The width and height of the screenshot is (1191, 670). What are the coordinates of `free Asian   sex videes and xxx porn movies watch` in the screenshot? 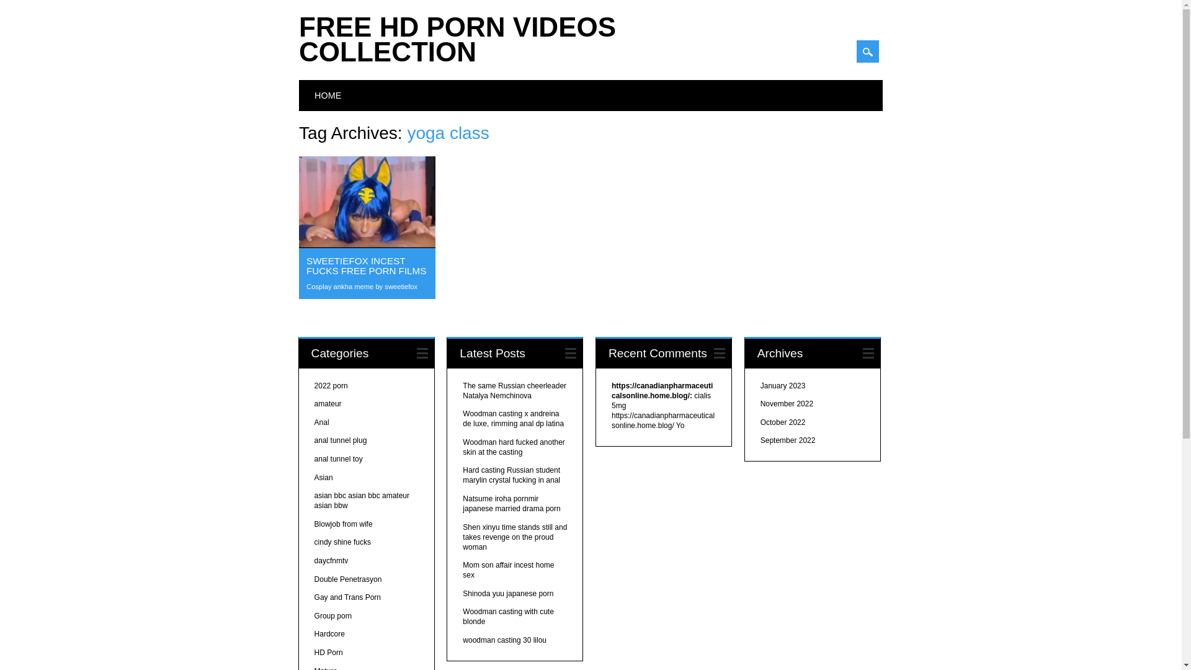 It's located at (324, 477).